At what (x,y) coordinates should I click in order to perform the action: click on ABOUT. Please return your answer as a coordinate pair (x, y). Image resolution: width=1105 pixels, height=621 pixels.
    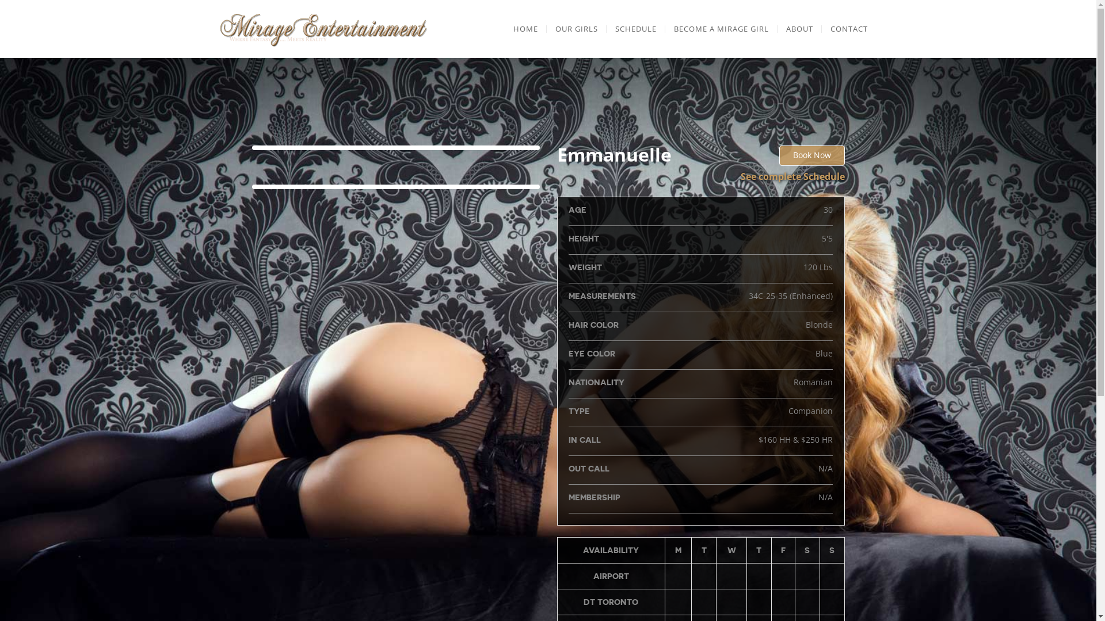
    Looking at the image, I should click on (799, 29).